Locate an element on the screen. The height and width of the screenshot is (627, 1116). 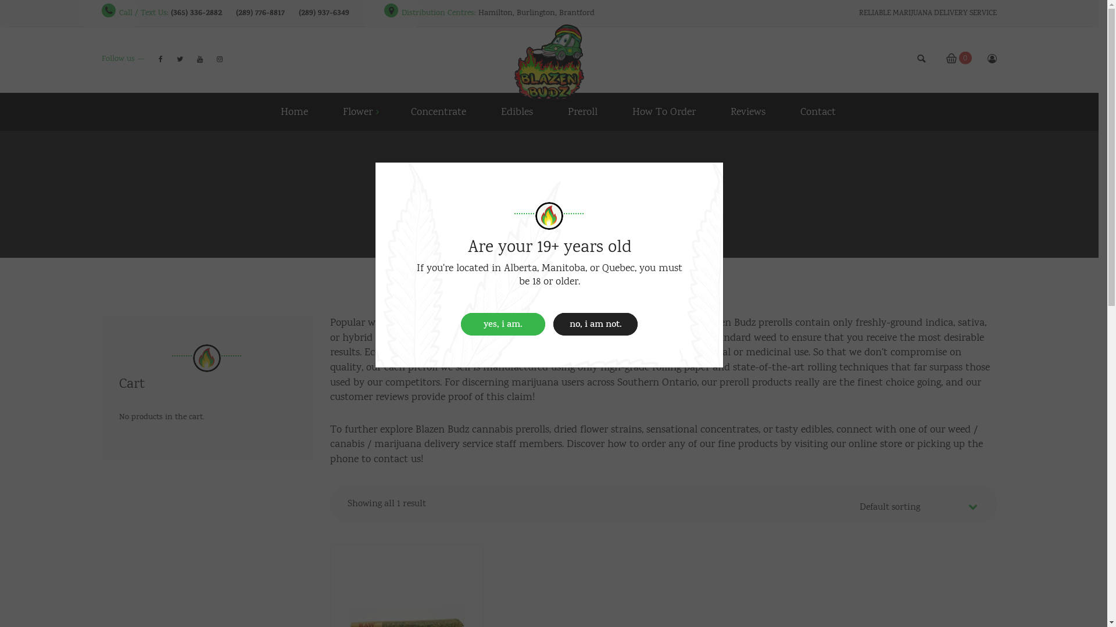
Contact is located at coordinates (809, 114).